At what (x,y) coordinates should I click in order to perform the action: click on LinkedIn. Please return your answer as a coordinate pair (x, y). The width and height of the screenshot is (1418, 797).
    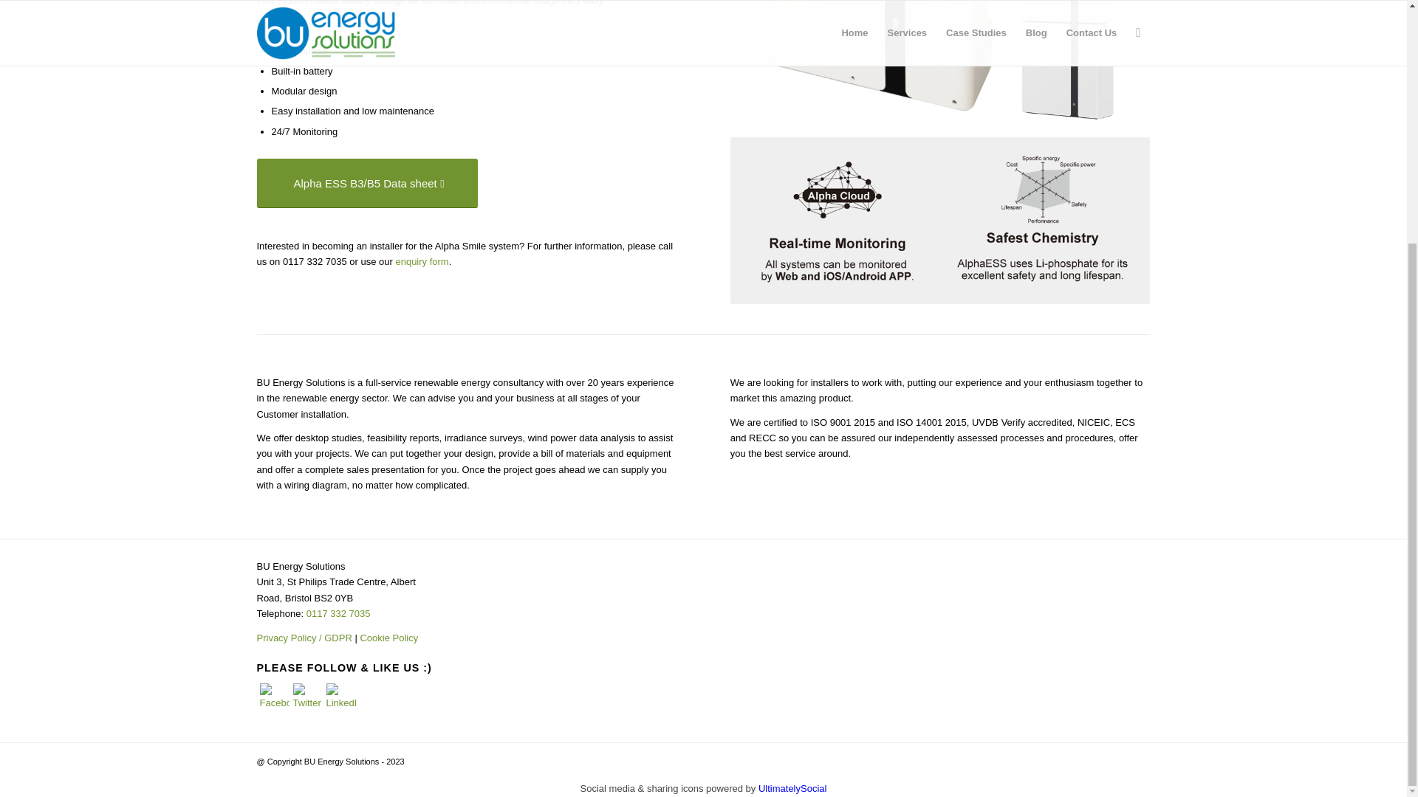
    Looking at the image, I should click on (340, 697).